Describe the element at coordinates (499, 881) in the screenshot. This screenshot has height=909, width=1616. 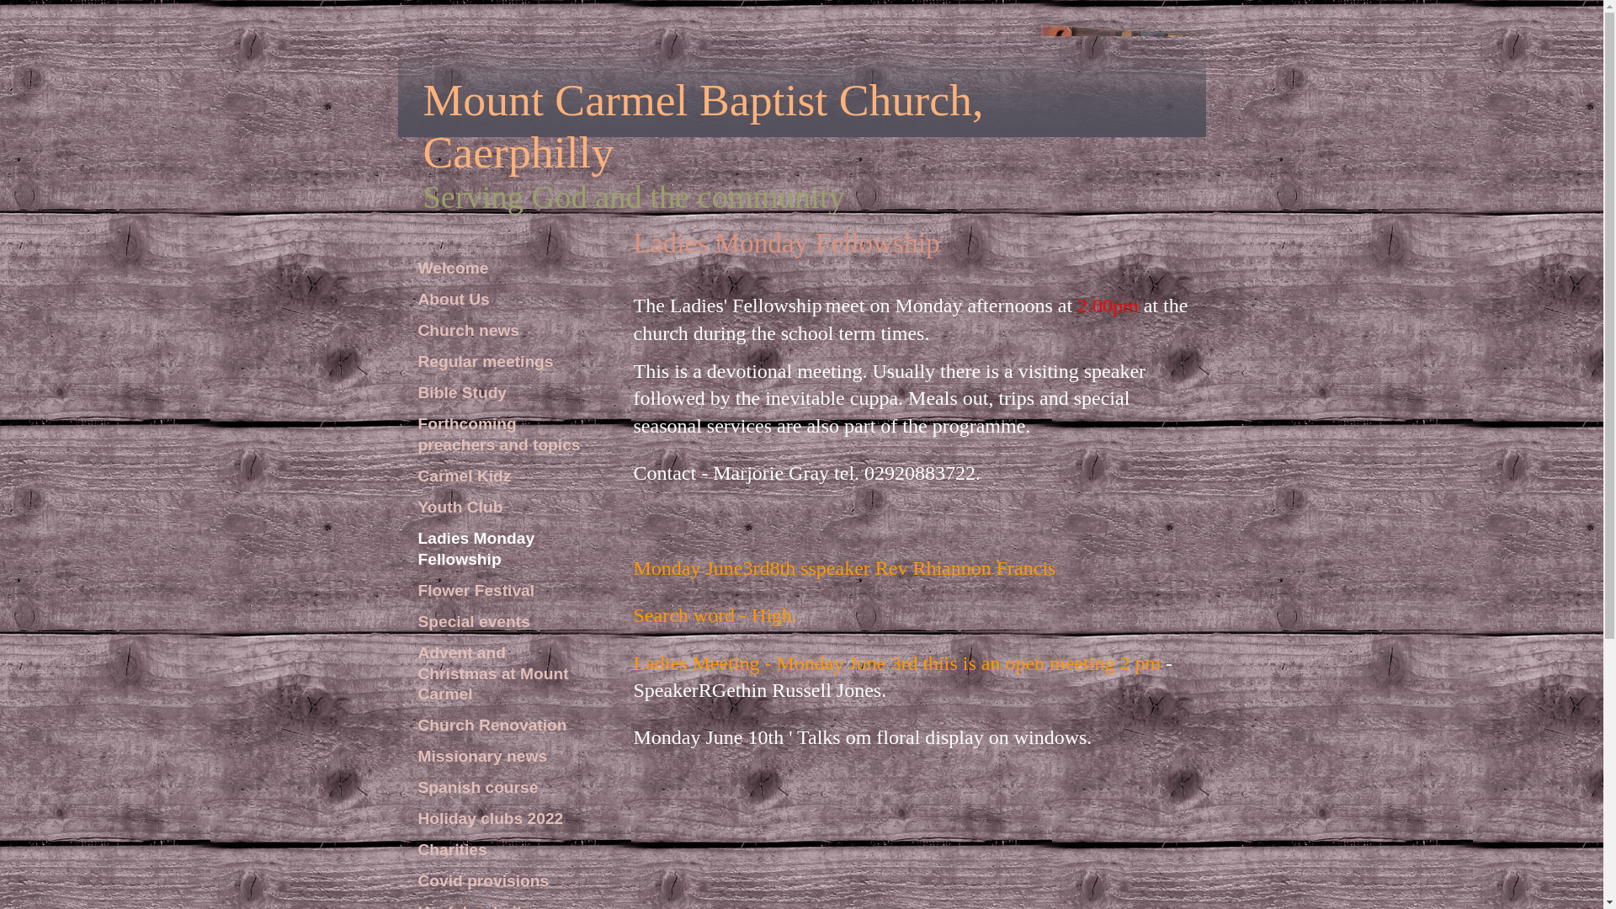
I see `Covid provisions` at that location.